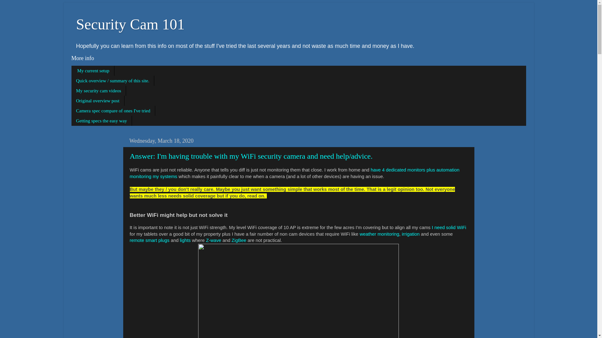 The image size is (602, 338). I want to click on My security cam videos, so click(99, 91).